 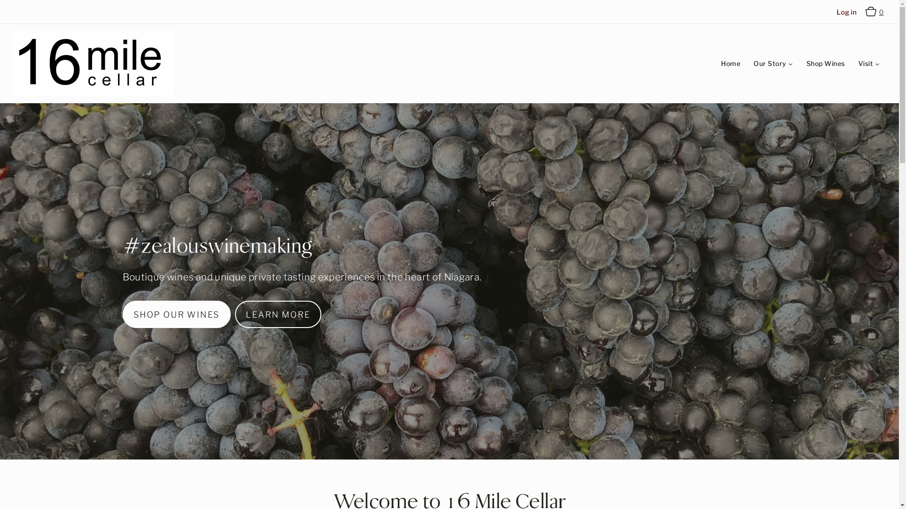 What do you see at coordinates (869, 64) in the screenshot?
I see `Visit` at bounding box center [869, 64].